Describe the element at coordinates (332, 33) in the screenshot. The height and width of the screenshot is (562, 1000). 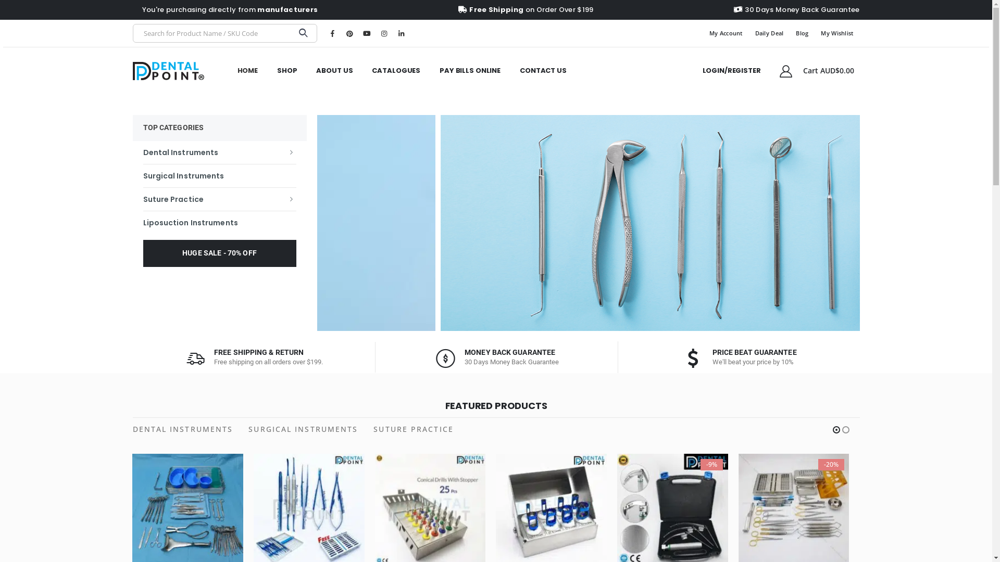
I see `Facebook` at that location.